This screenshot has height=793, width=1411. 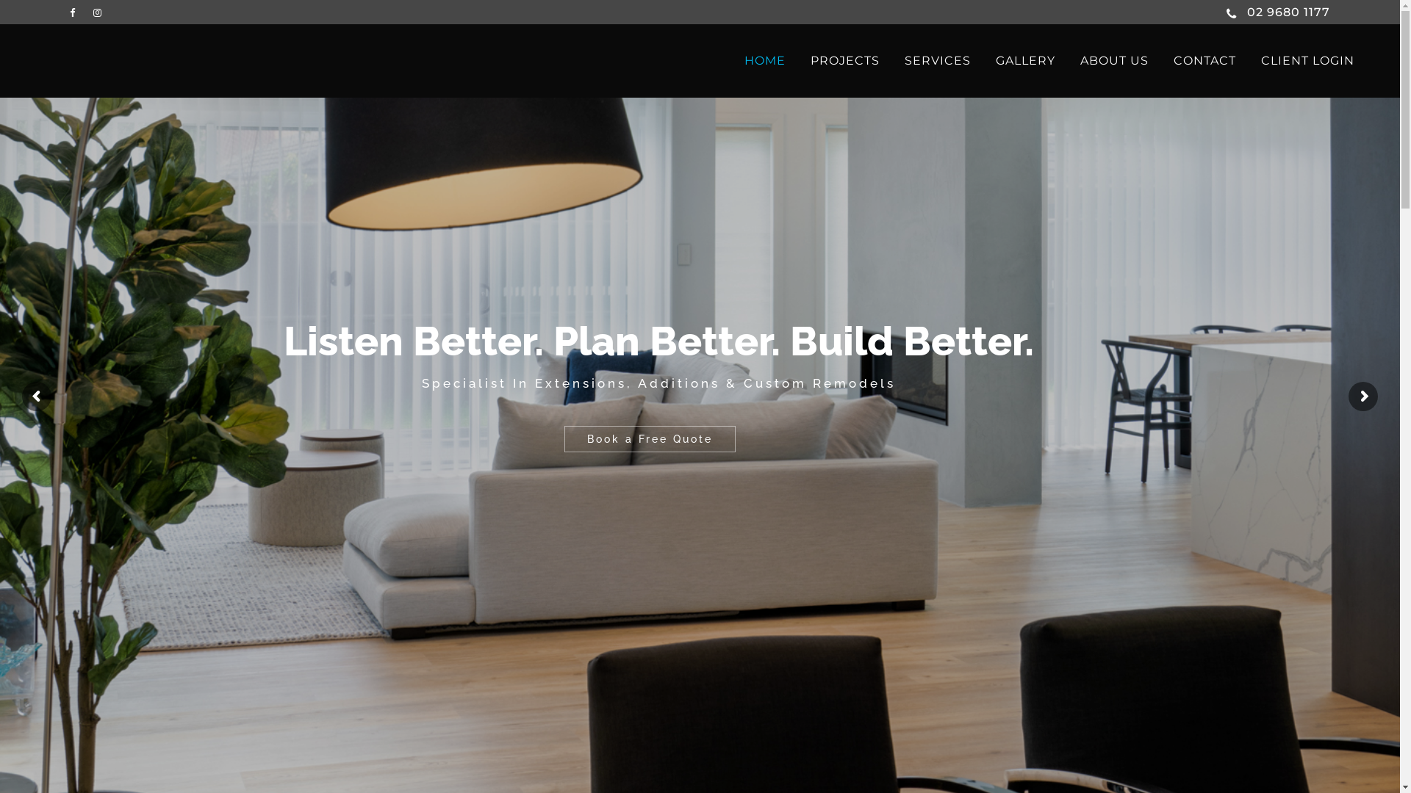 I want to click on PROJECTS, so click(x=845, y=61).